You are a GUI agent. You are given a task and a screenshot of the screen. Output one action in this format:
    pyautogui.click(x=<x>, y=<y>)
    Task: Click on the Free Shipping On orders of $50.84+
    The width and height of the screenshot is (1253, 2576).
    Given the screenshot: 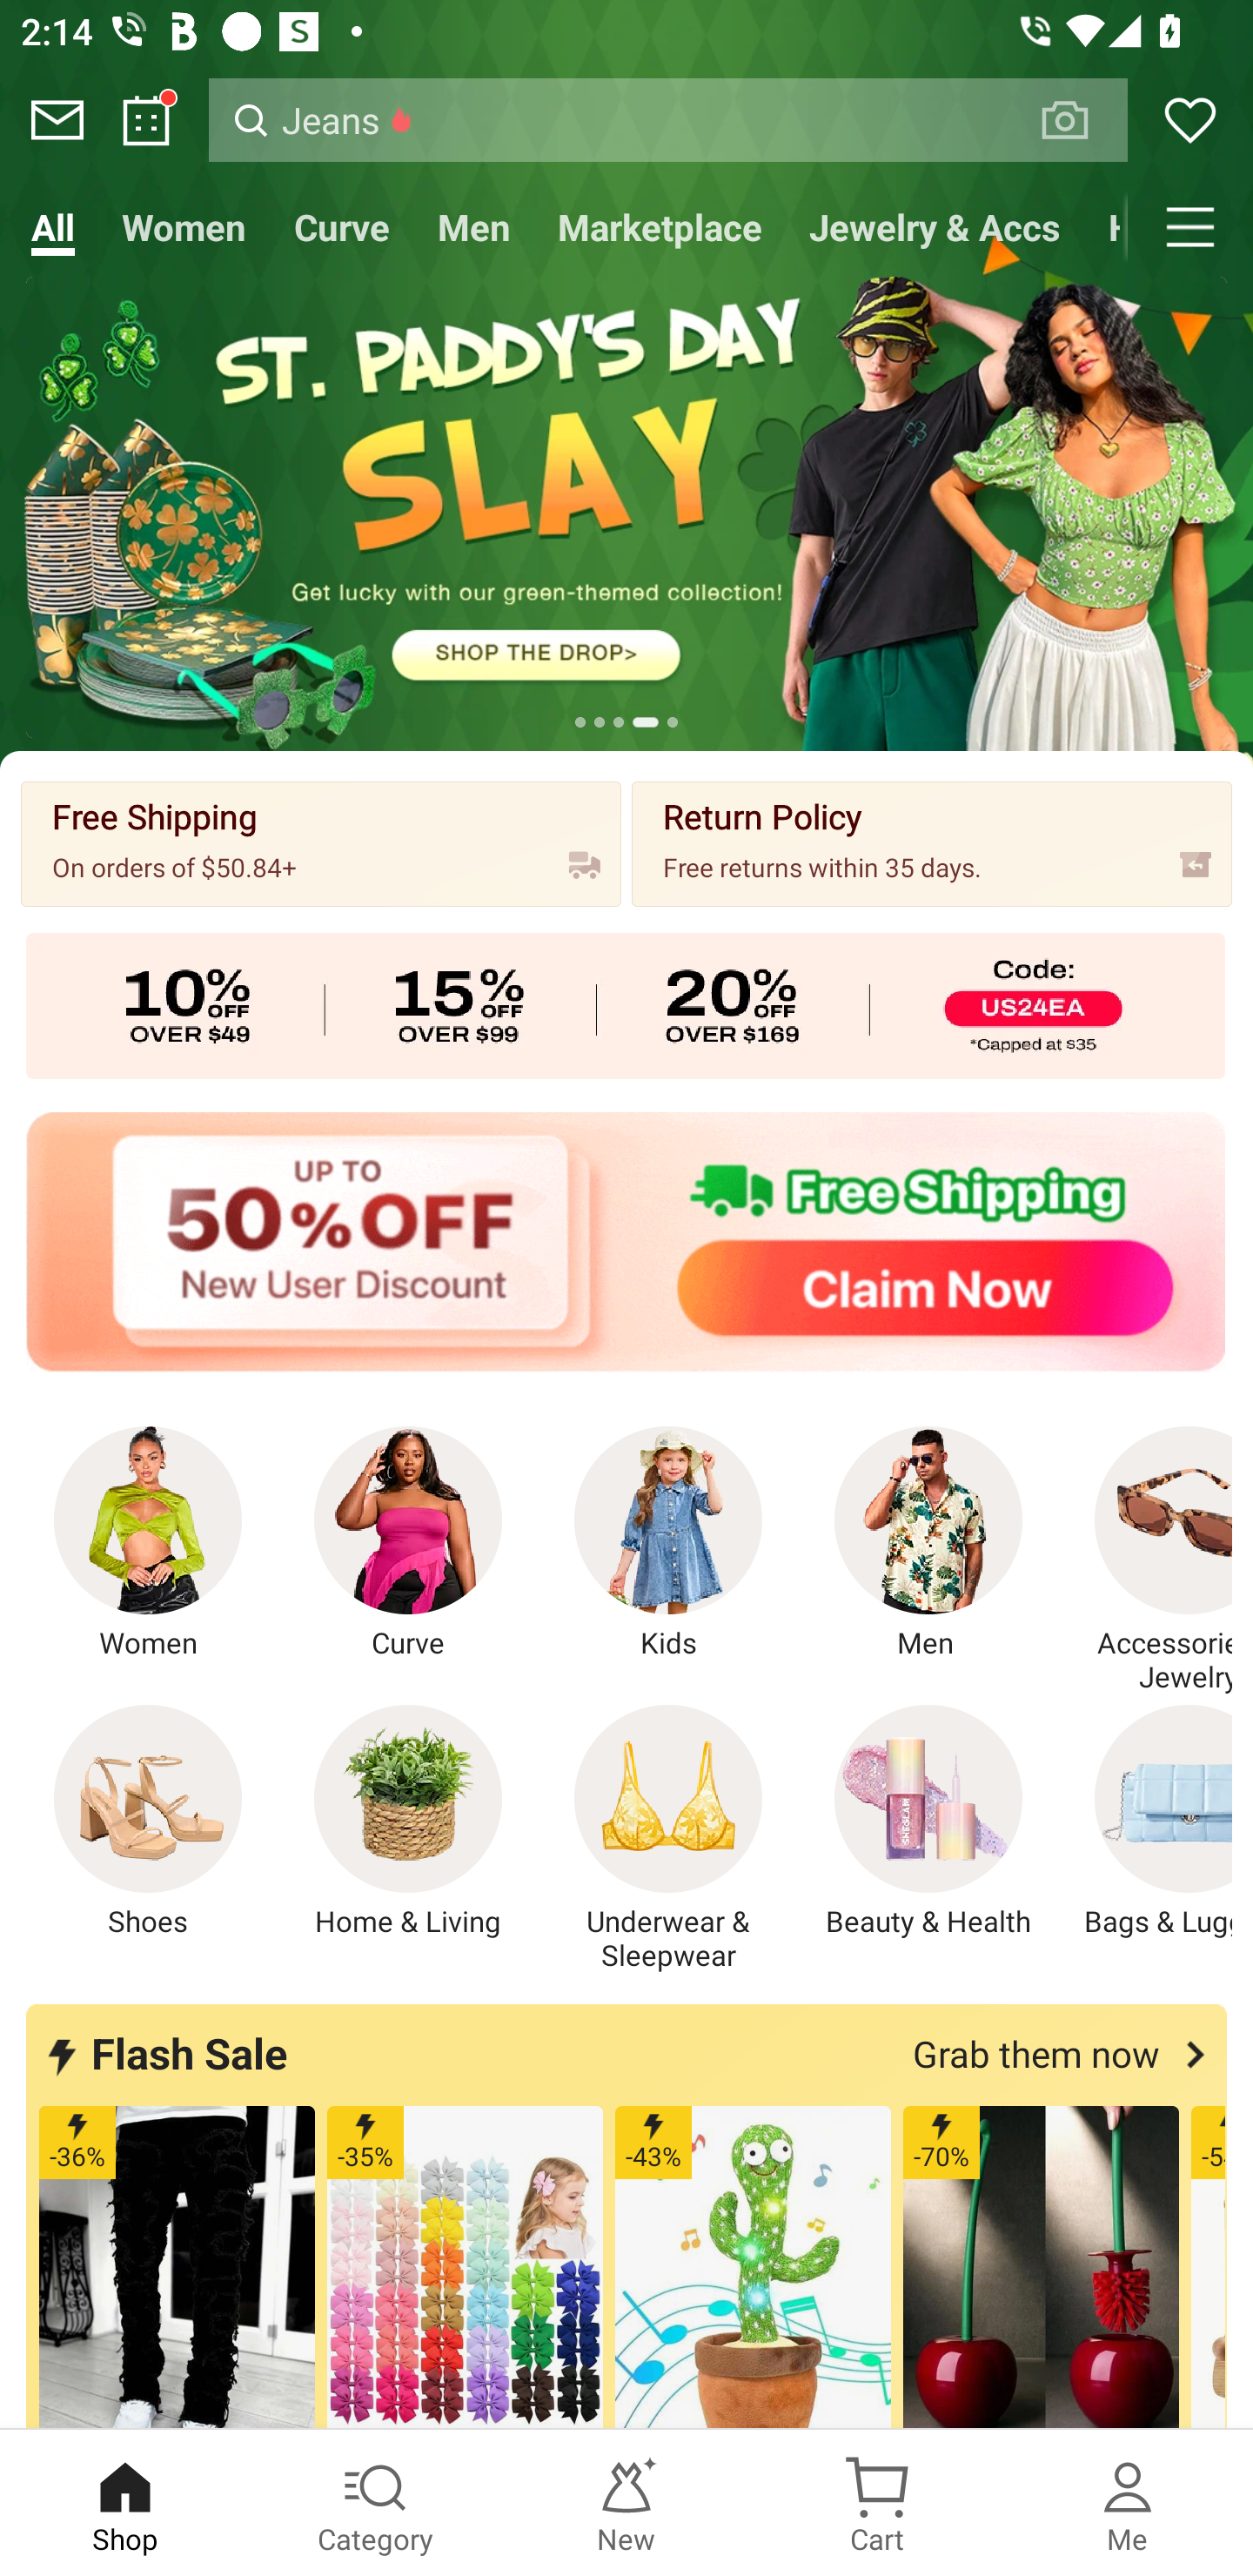 What is the action you would take?
    pyautogui.click(x=321, y=842)
    